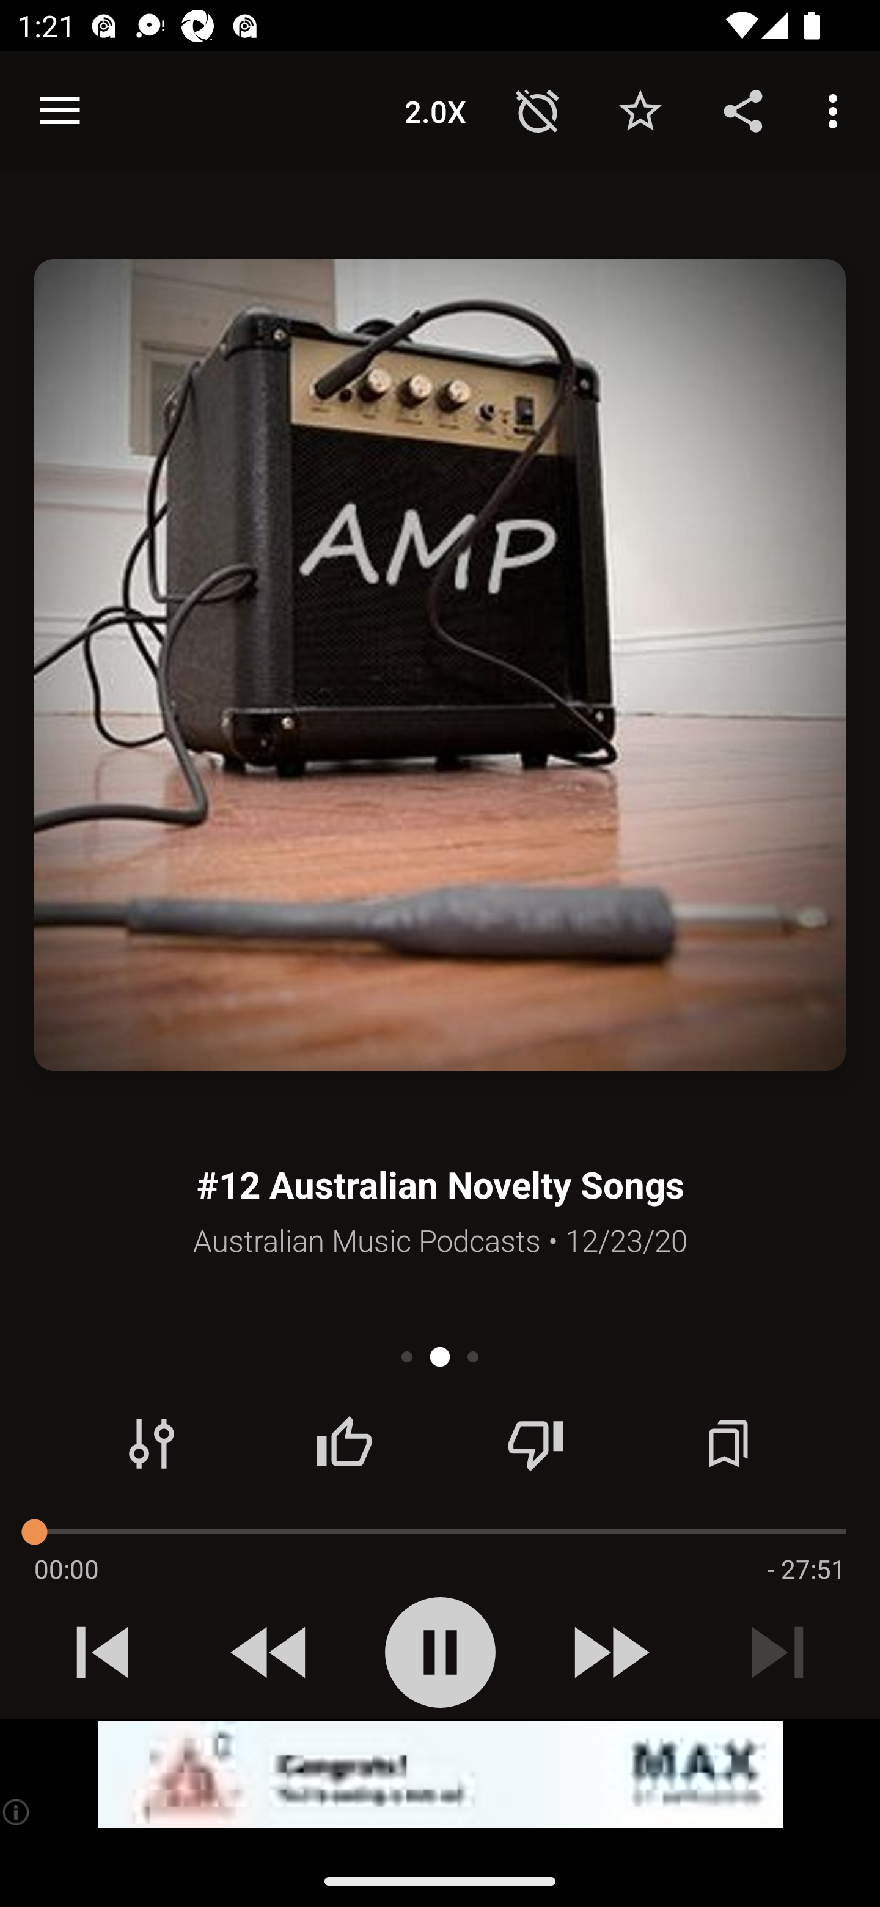 The image size is (880, 1907). Describe the element at coordinates (60, 111) in the screenshot. I see `Open navigation sidebar` at that location.